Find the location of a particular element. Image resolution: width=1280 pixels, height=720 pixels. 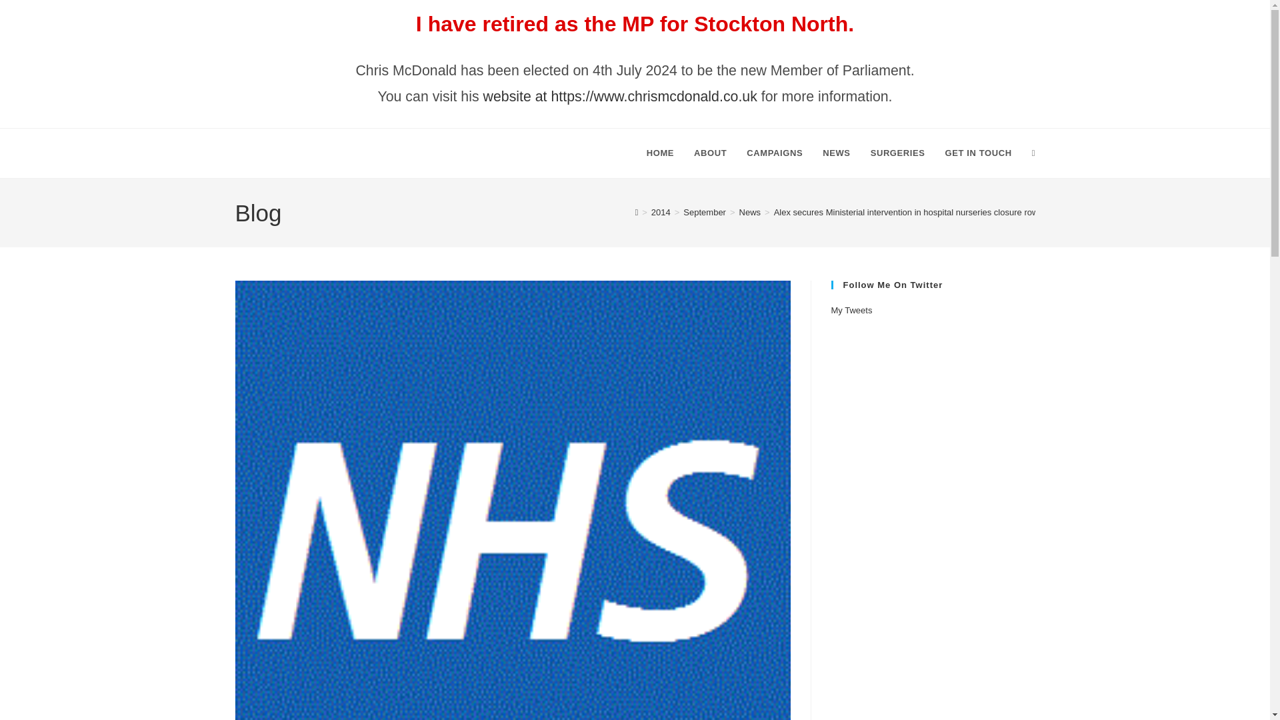

Alex Cunningham Former MP is located at coordinates (365, 153).